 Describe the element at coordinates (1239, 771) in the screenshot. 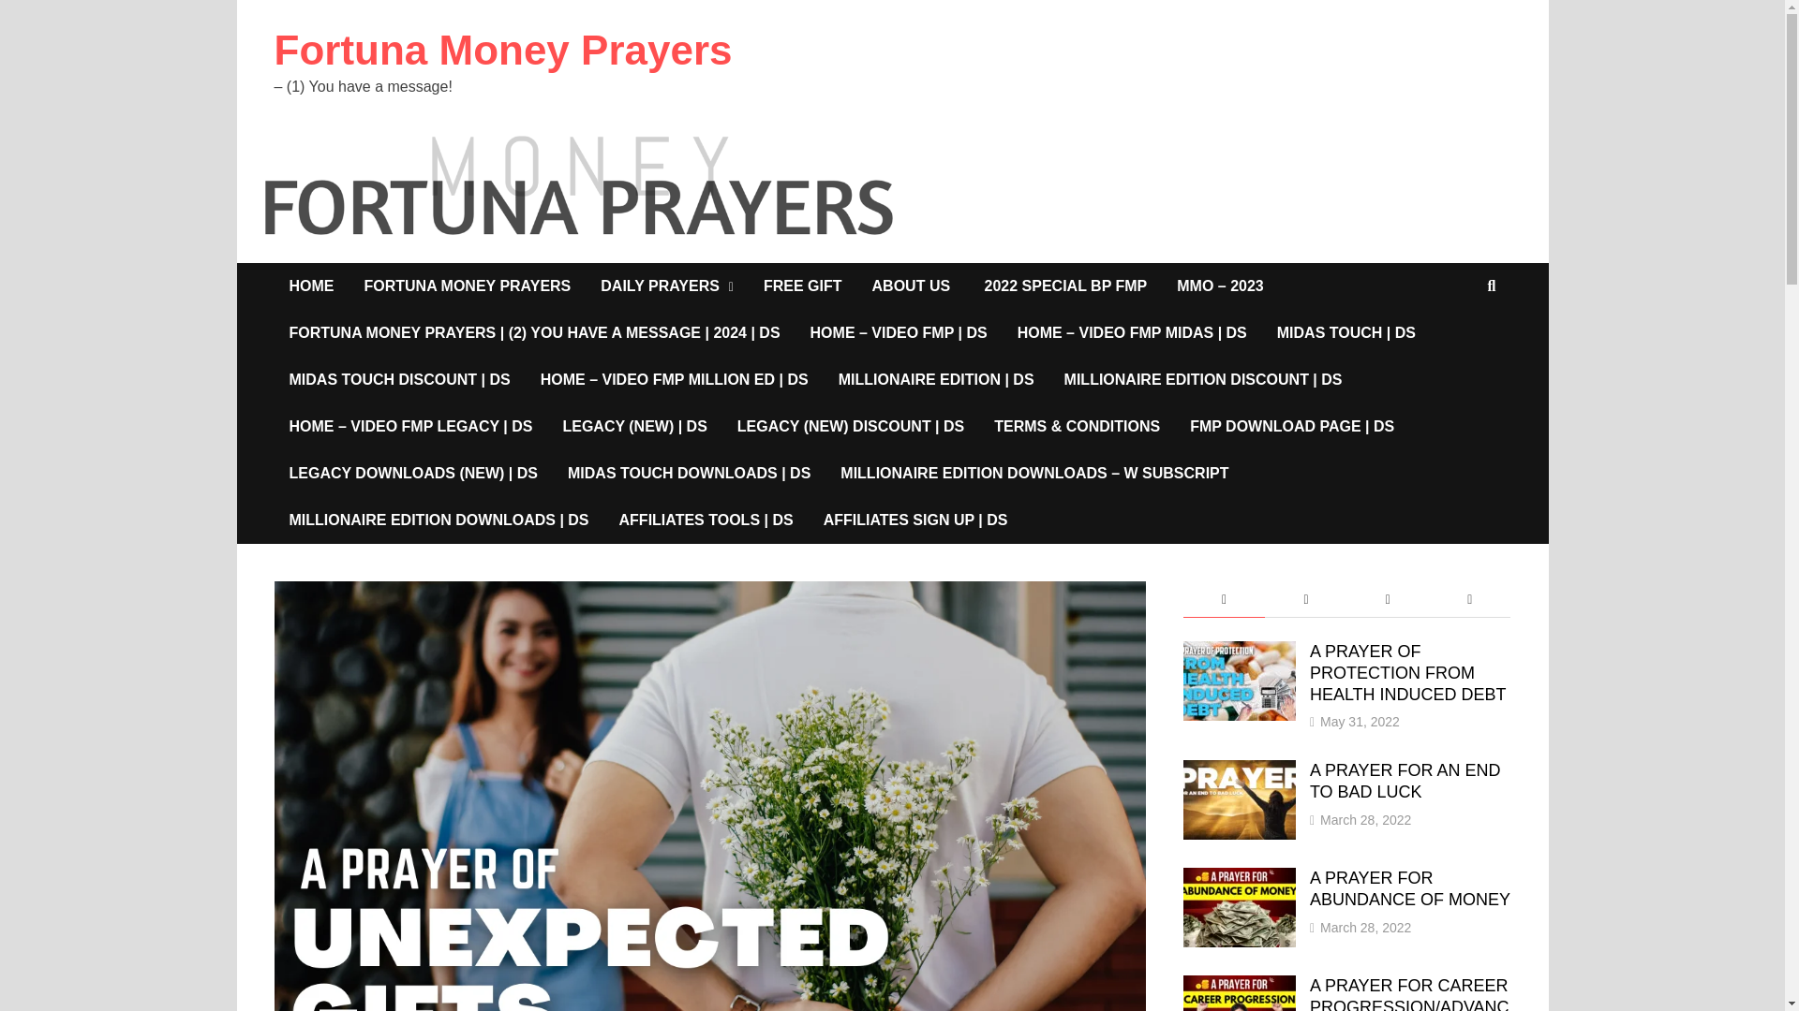

I see `A PRAYER FOR AN END TO BAD LUCK` at that location.